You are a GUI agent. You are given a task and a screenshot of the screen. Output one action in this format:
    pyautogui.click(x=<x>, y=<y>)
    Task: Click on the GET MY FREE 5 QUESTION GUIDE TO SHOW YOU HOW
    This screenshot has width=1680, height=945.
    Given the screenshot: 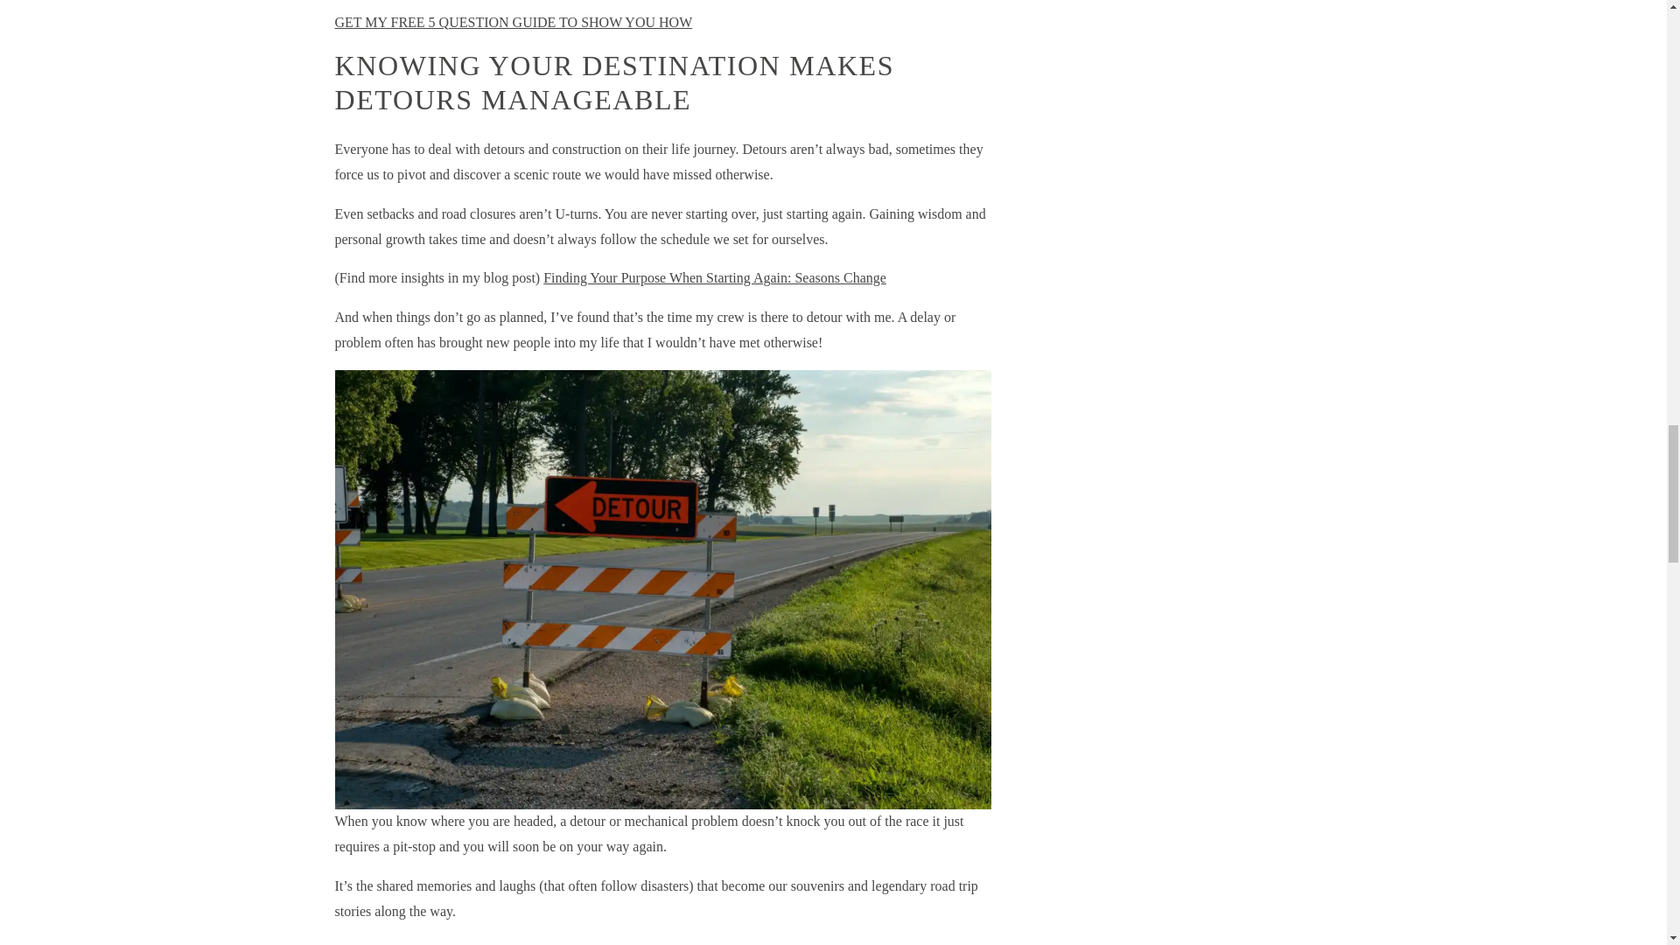 What is the action you would take?
    pyautogui.click(x=513, y=22)
    